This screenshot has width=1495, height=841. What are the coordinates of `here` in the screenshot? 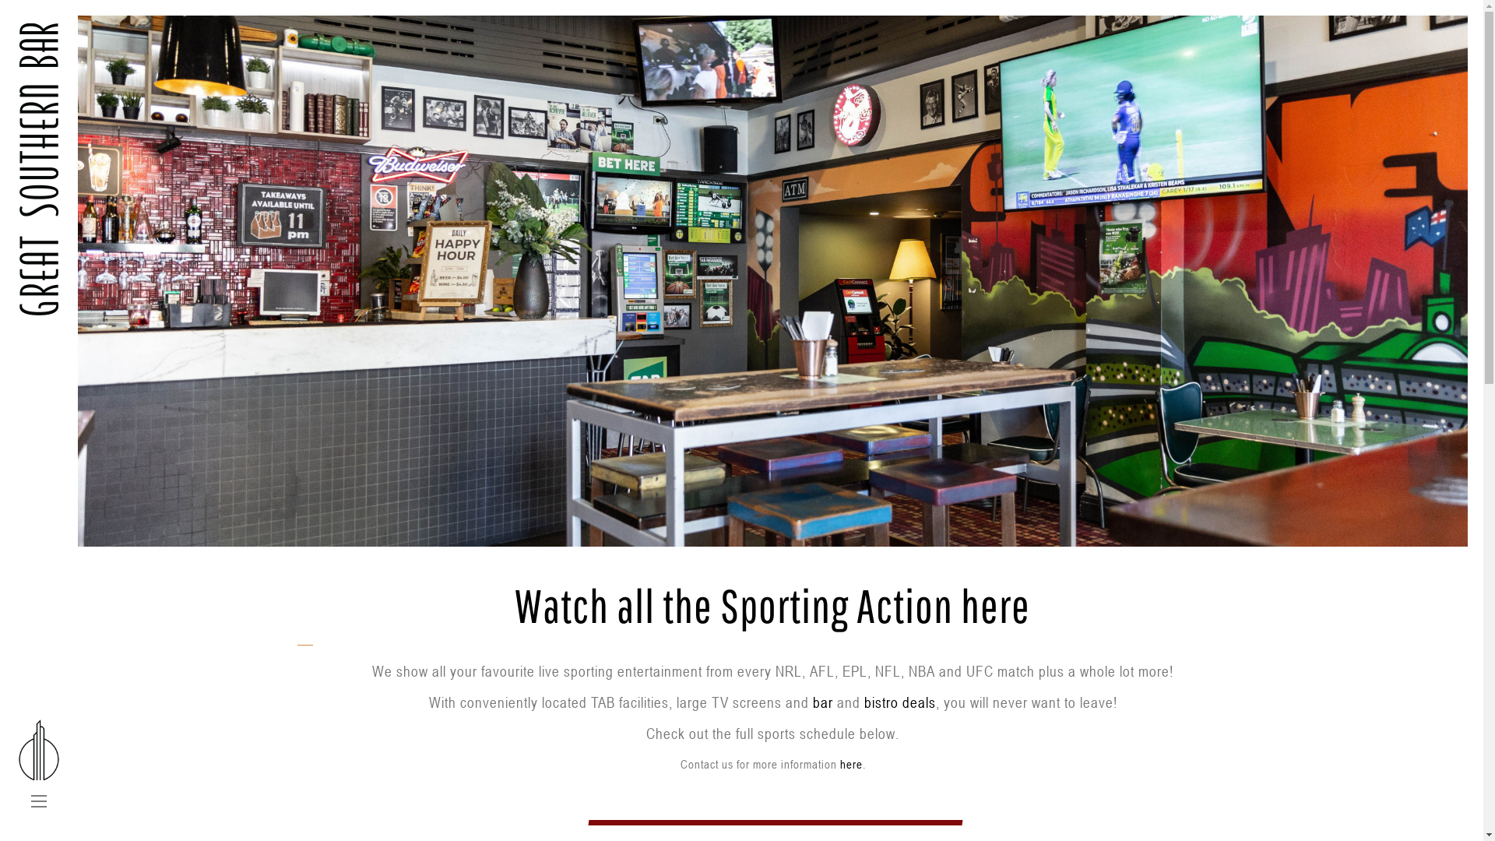 It's located at (850, 764).